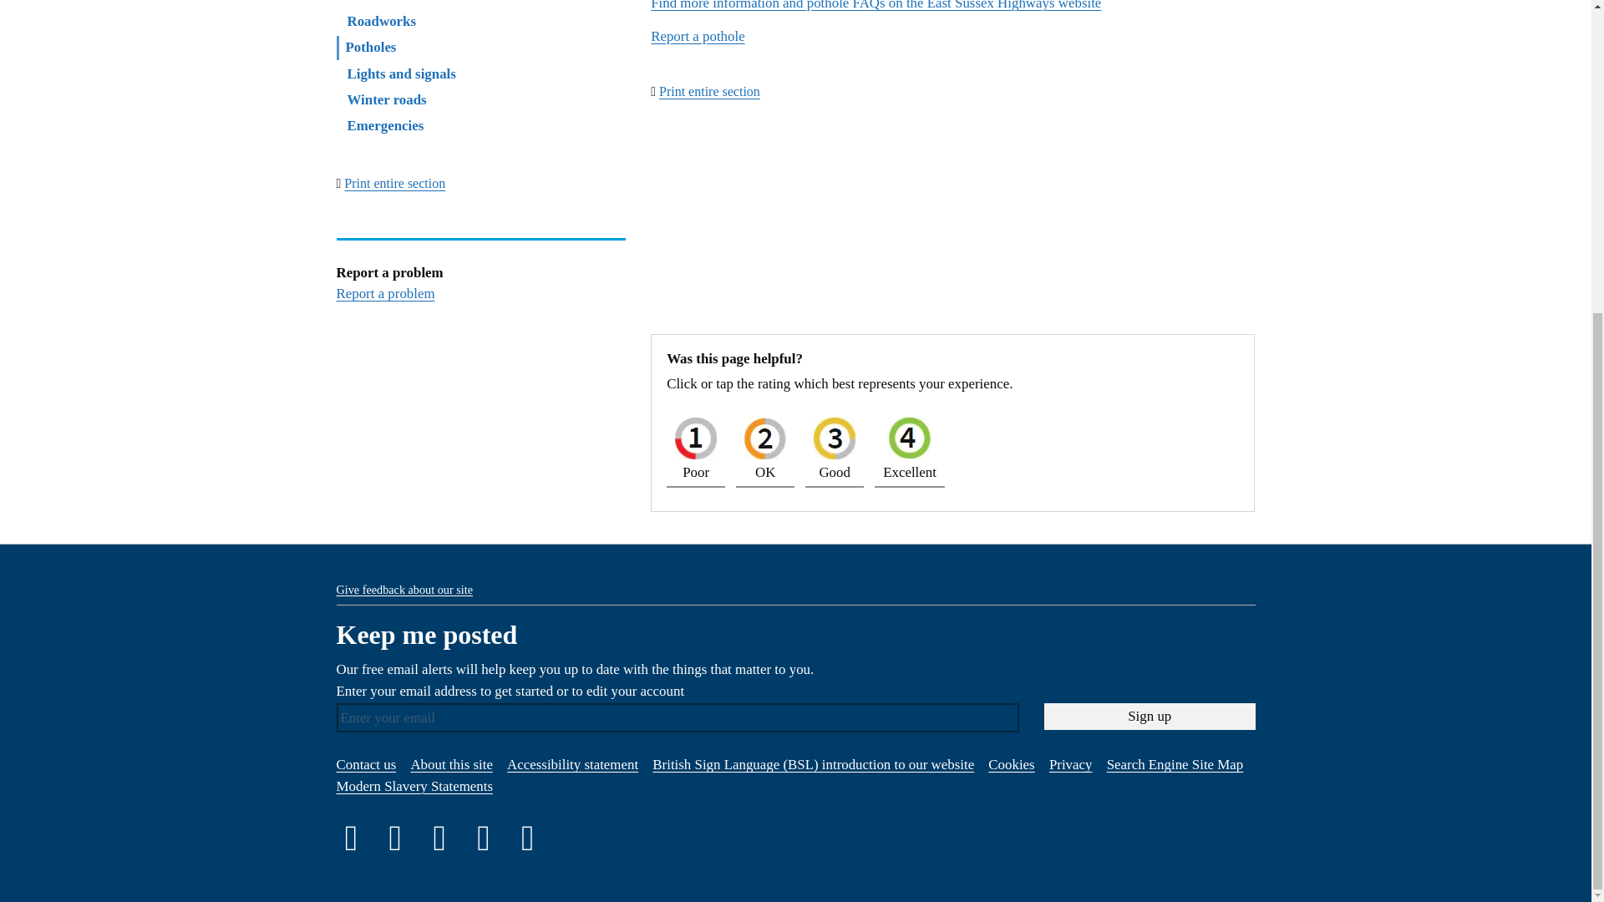 The height and width of the screenshot is (902, 1604). Describe the element at coordinates (411, 2) in the screenshot. I see `Routine maintenance` at that location.